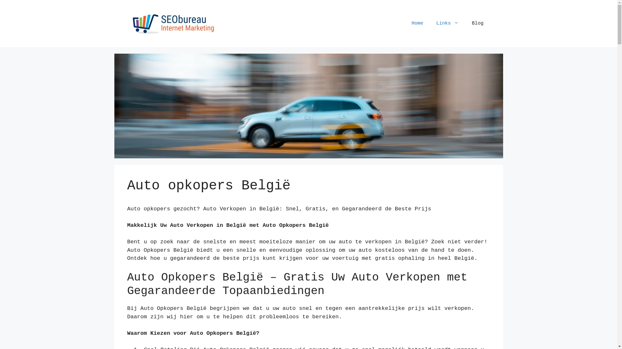 The image size is (622, 349). What do you see at coordinates (417, 24) in the screenshot?
I see `Home` at bounding box center [417, 24].